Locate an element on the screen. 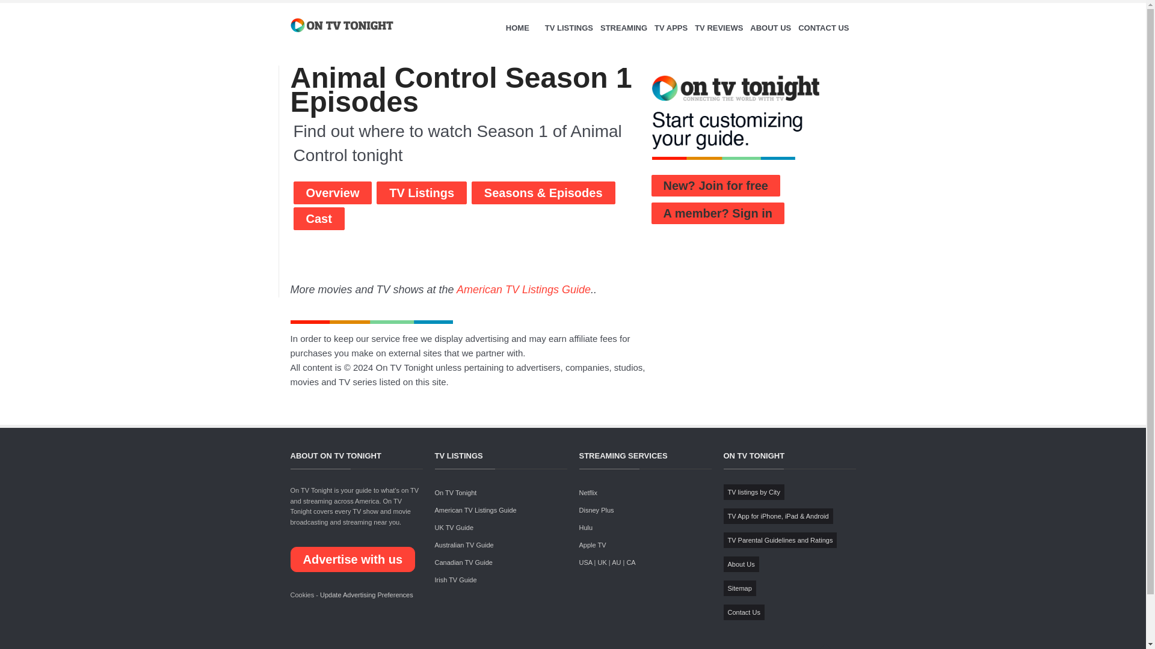 The height and width of the screenshot is (649, 1155). New? Join for free is located at coordinates (715, 185).